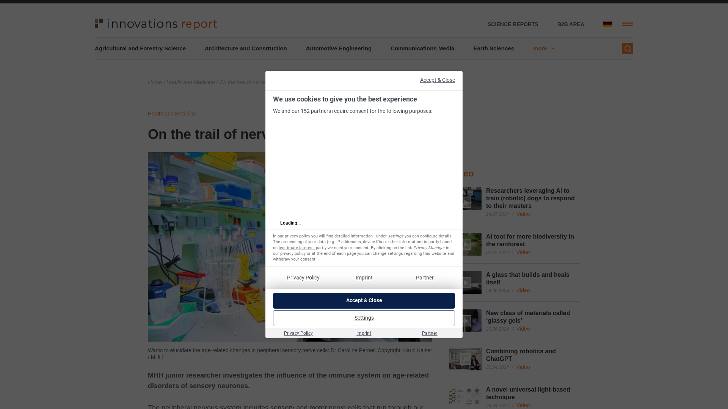  What do you see at coordinates (338, 48) in the screenshot?
I see `Automotive Engineering` at bounding box center [338, 48].